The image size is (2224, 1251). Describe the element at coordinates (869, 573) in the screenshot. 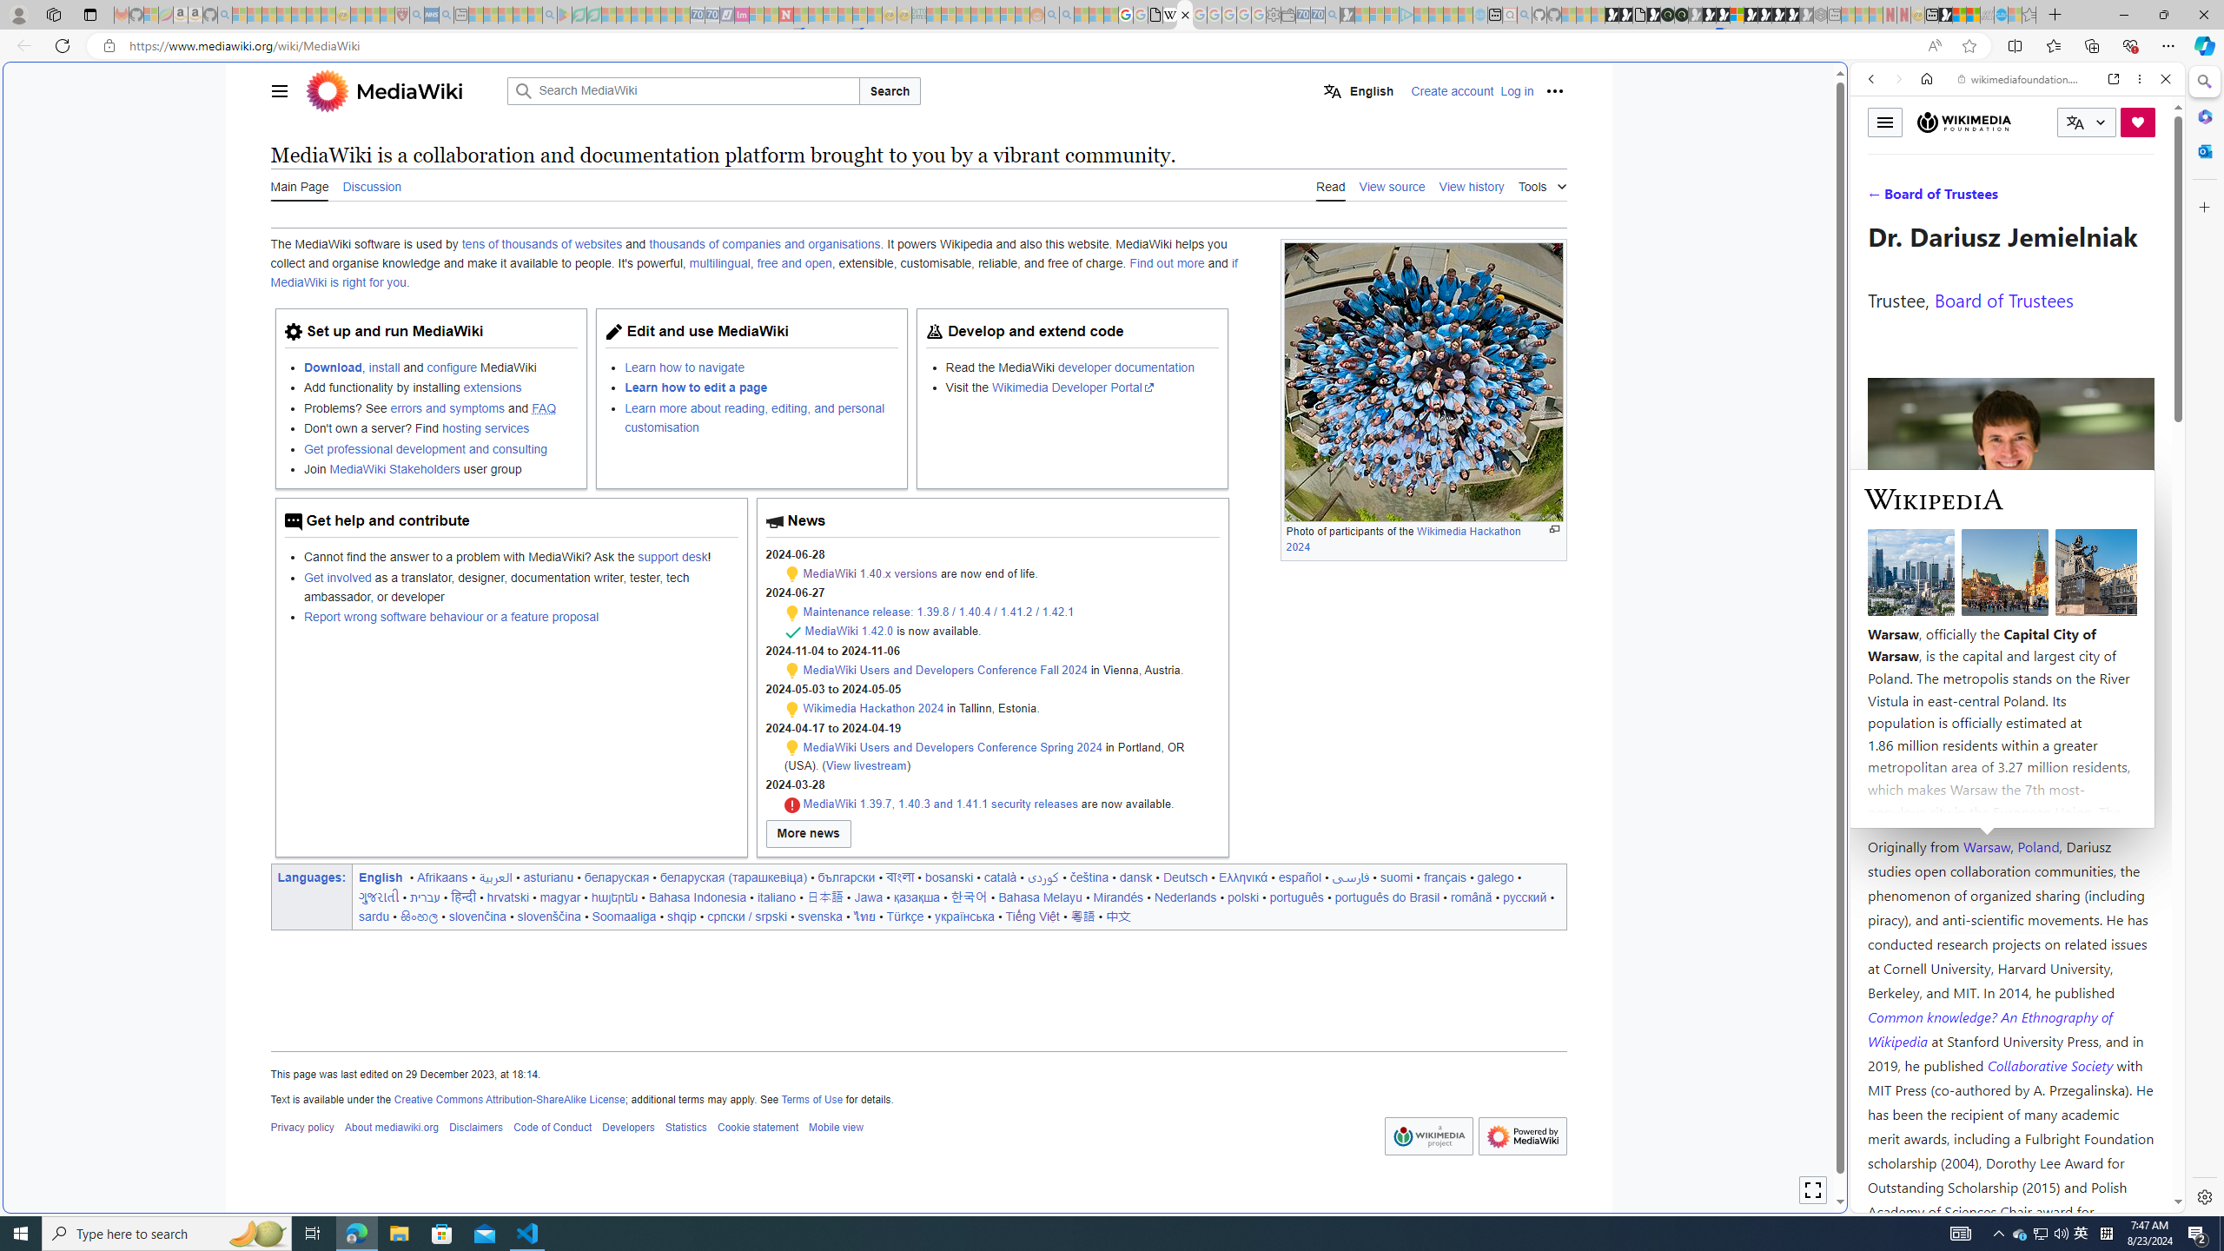

I see `MediaWiki 1.40.x versions` at that location.